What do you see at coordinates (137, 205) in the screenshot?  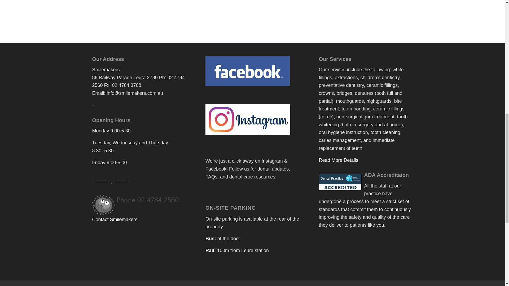 I see `virus` at bounding box center [137, 205].